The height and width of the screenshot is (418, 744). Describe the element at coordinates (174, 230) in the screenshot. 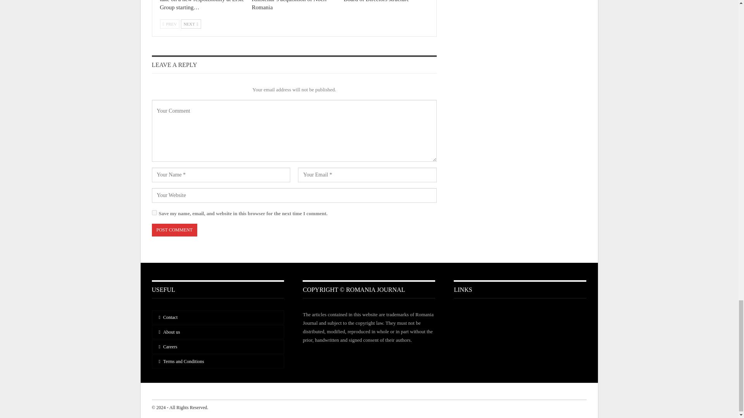

I see `Post Comment` at that location.